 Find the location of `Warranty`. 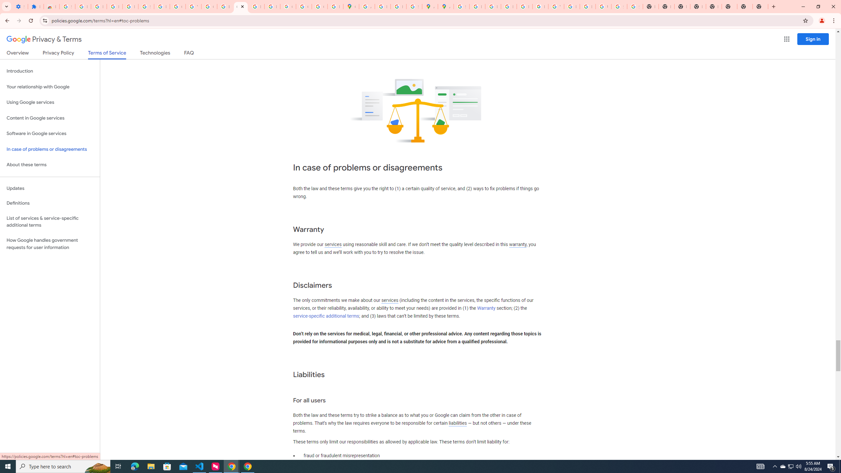

Warranty is located at coordinates (486, 308).